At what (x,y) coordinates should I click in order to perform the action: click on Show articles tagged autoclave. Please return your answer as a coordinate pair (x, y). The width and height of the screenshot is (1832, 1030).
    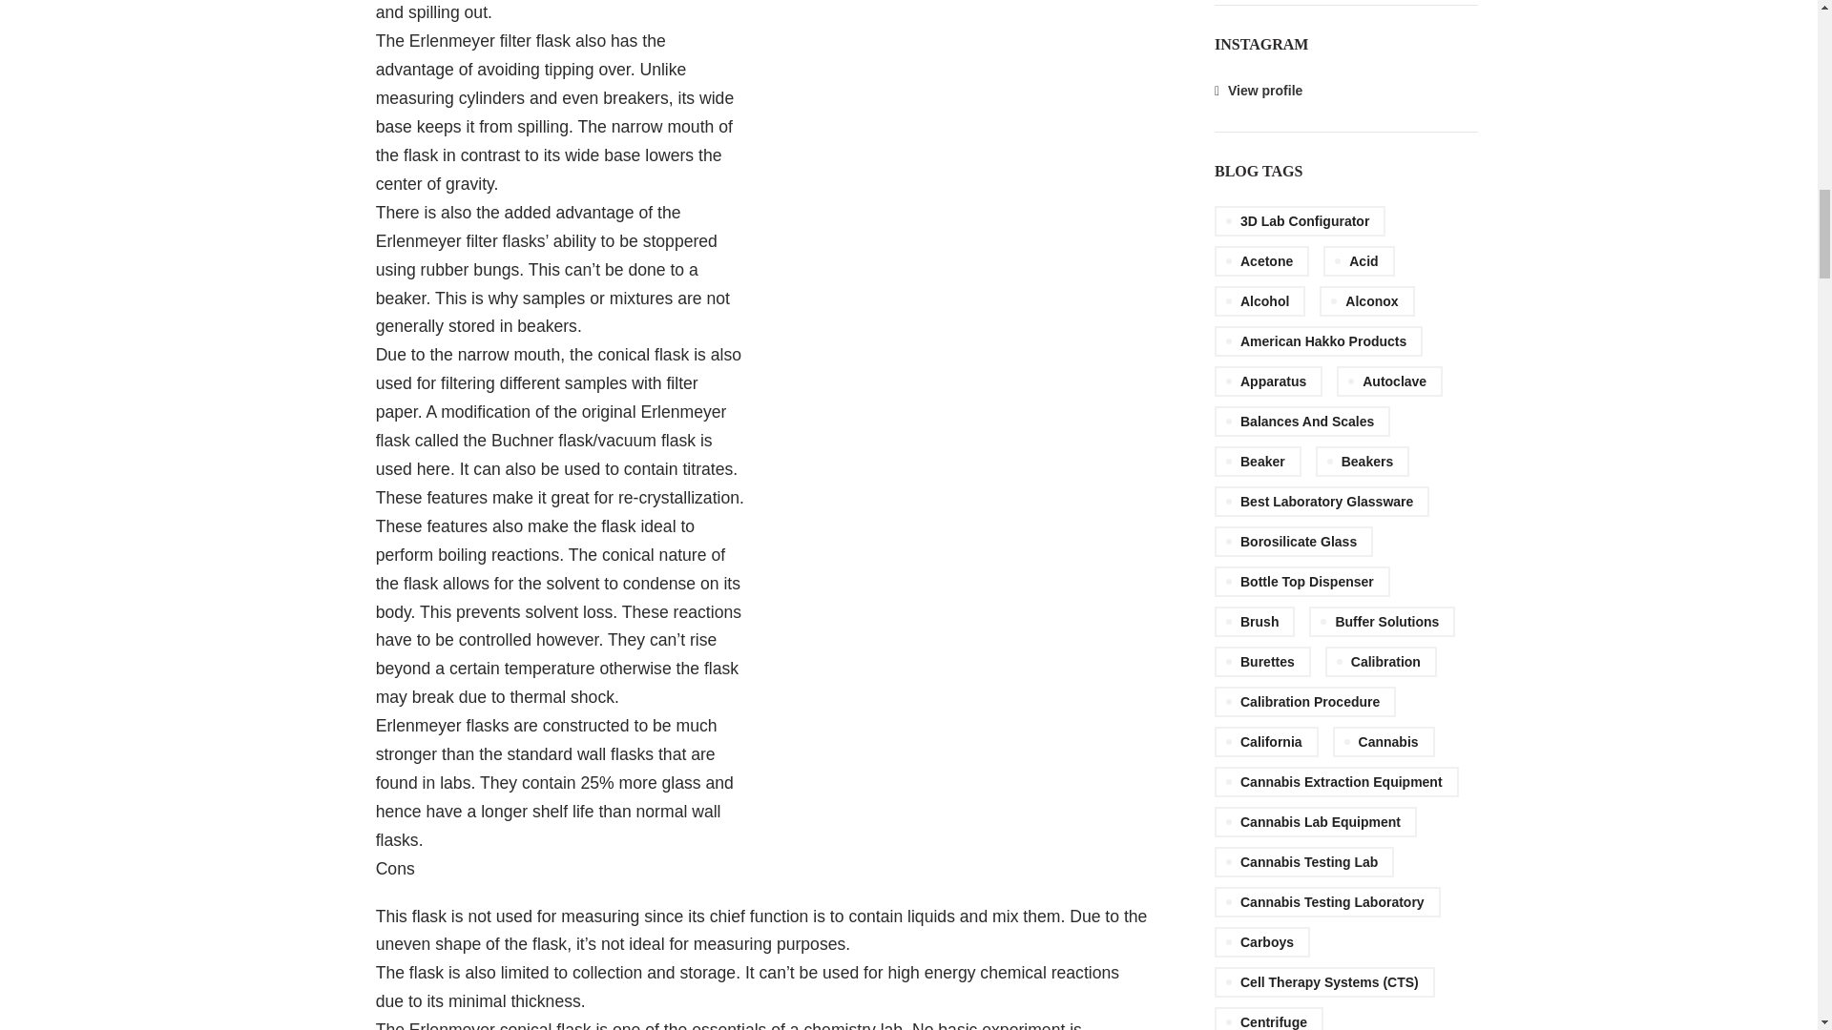
    Looking at the image, I should click on (1389, 381).